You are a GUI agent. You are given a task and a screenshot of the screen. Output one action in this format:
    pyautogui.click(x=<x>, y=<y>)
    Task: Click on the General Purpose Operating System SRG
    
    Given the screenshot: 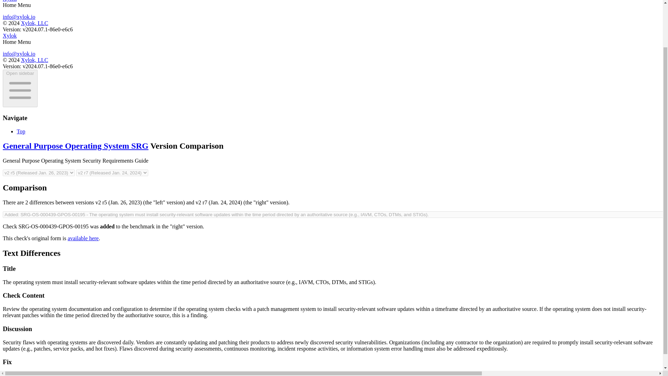 What is the action you would take?
    pyautogui.click(x=75, y=146)
    